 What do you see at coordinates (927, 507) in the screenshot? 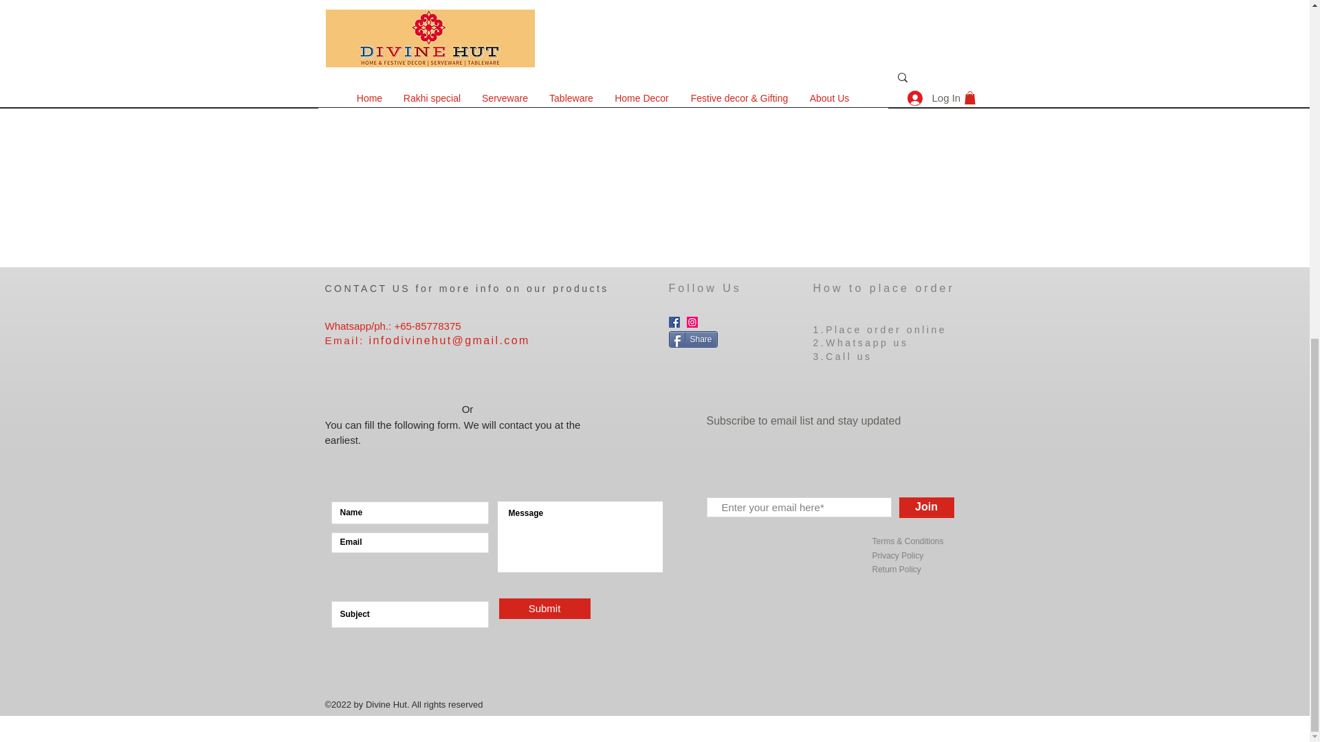
I see `Join` at bounding box center [927, 507].